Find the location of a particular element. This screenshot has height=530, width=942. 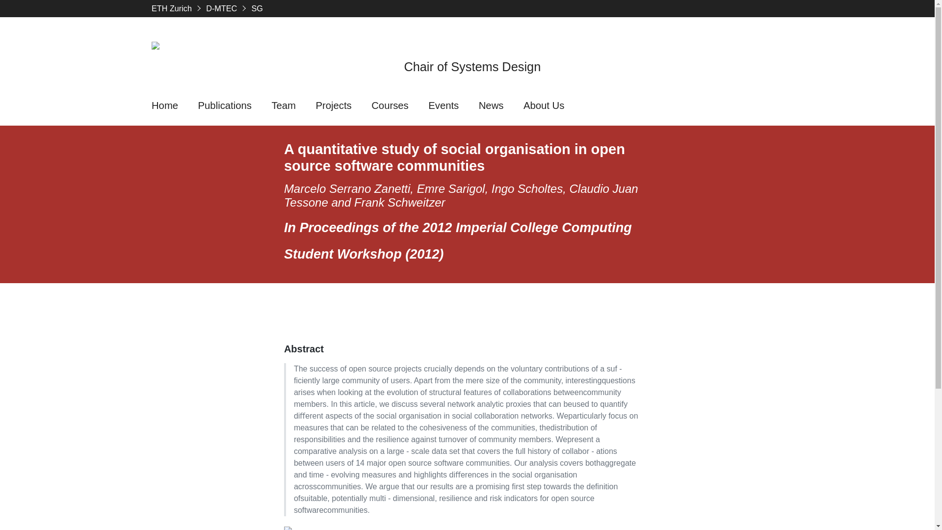

About Us is located at coordinates (544, 106).